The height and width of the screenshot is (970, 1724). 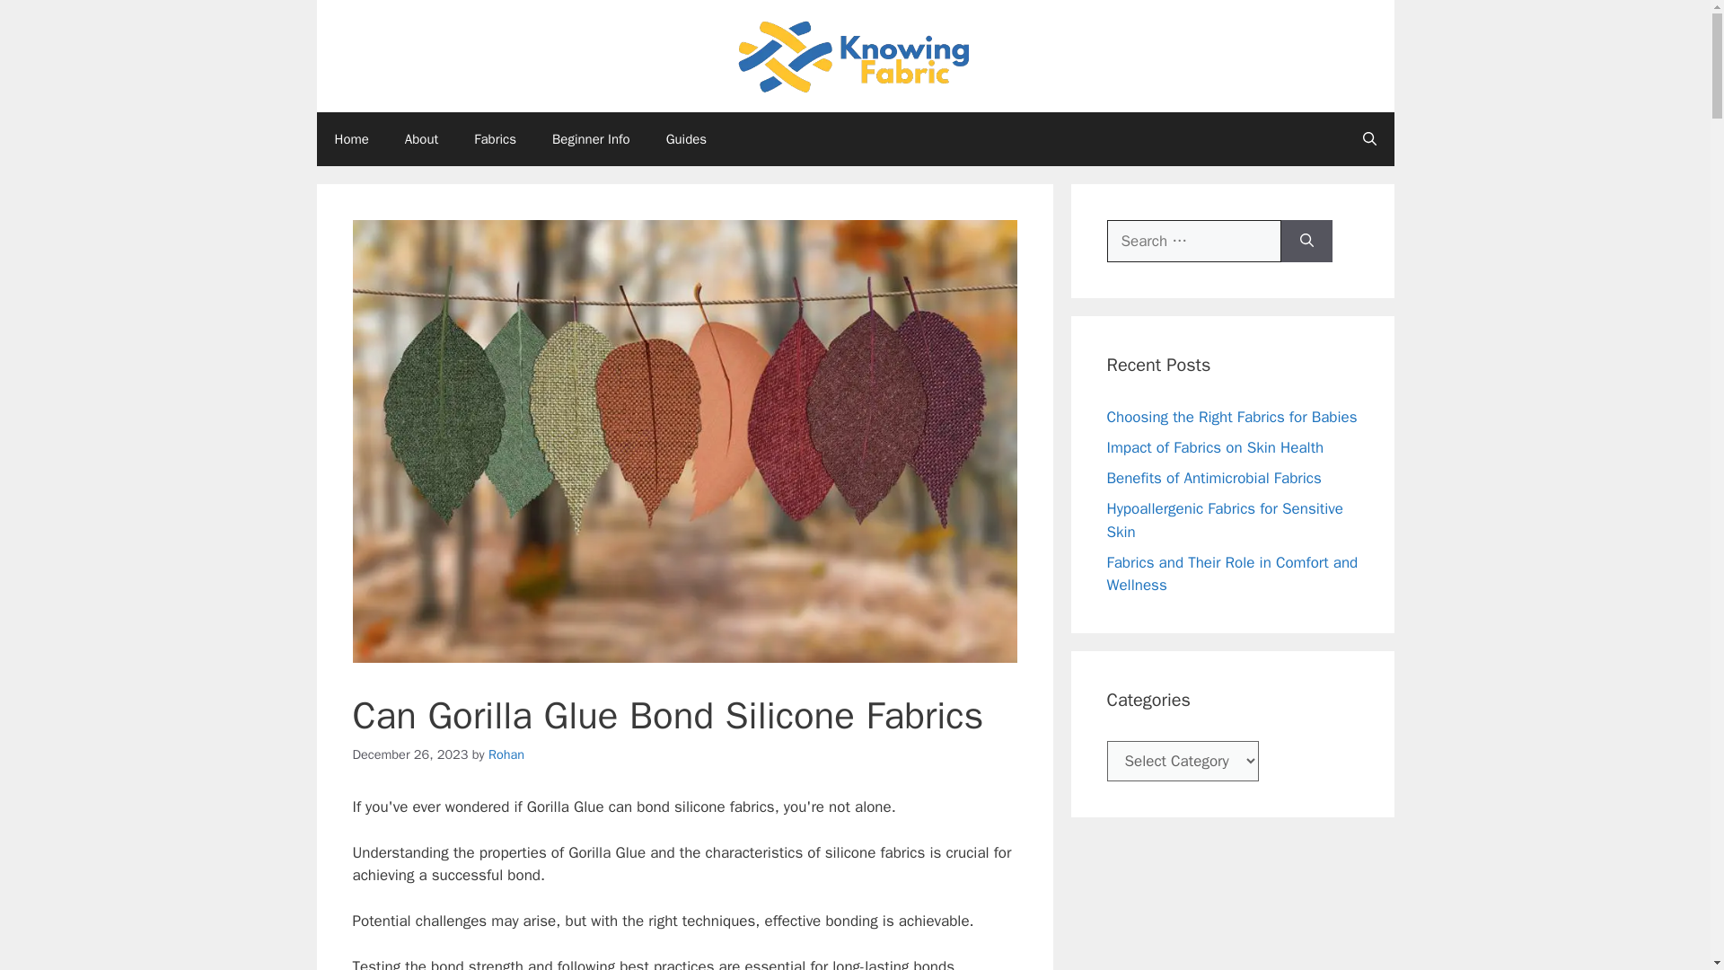 I want to click on Benefits of Antimicrobial Fabrics, so click(x=1213, y=478).